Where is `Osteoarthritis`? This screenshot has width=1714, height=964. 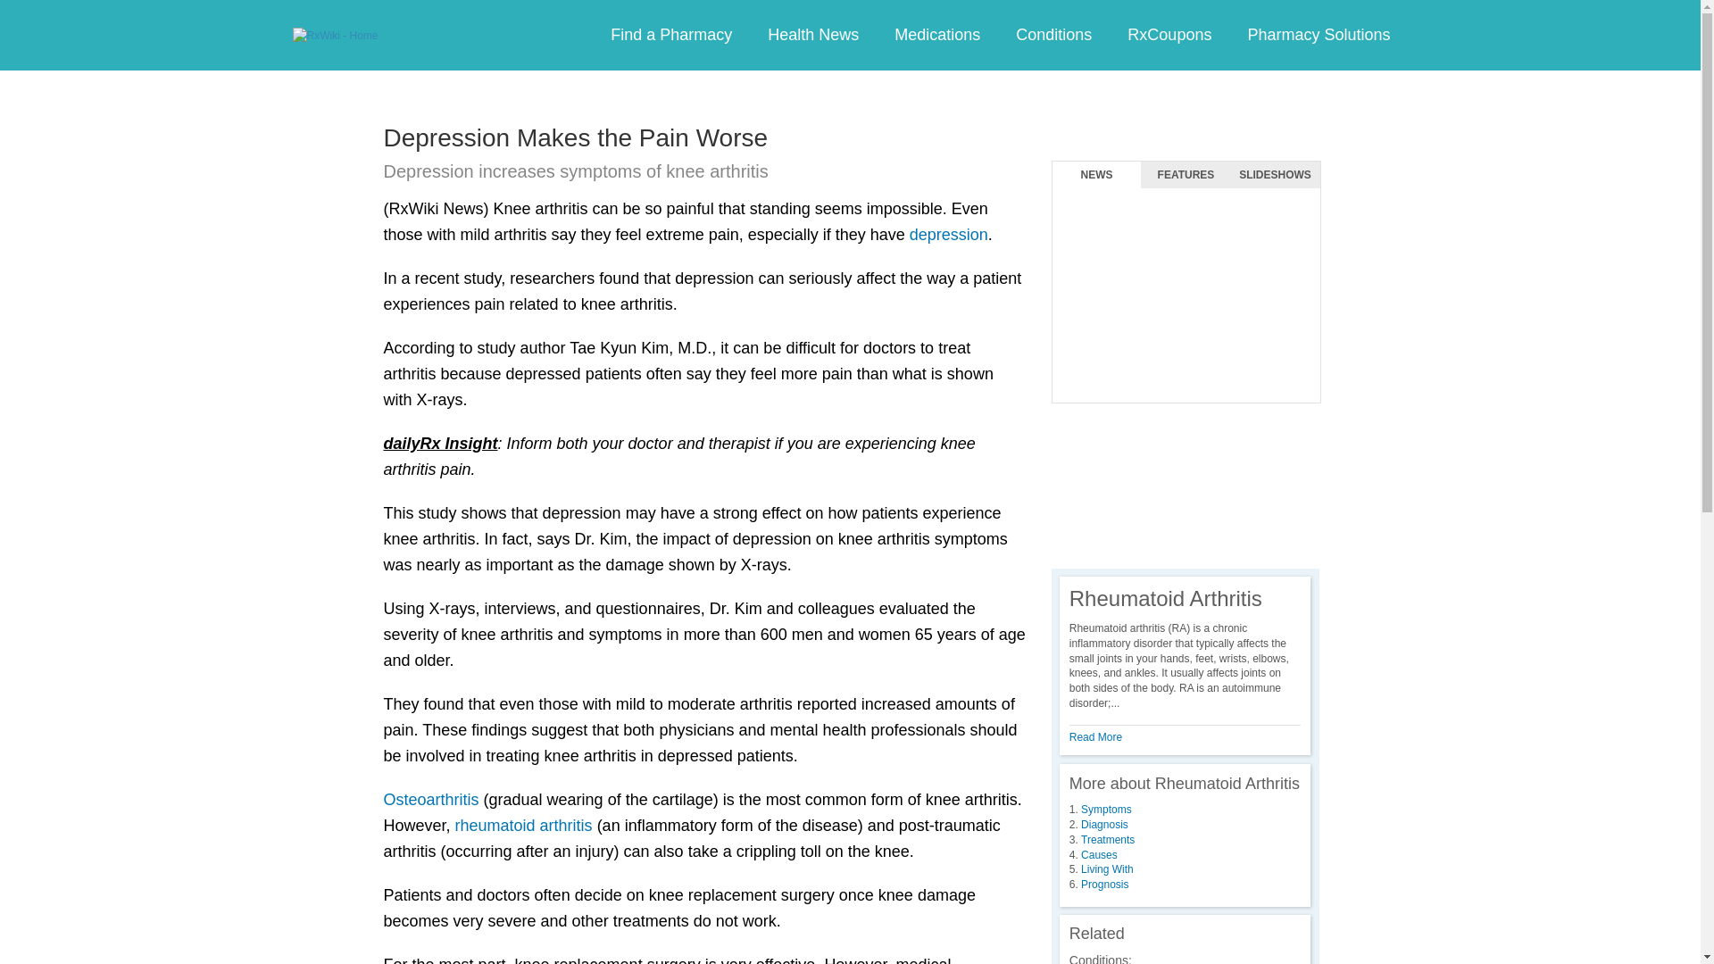
Osteoarthritis is located at coordinates (432, 800).